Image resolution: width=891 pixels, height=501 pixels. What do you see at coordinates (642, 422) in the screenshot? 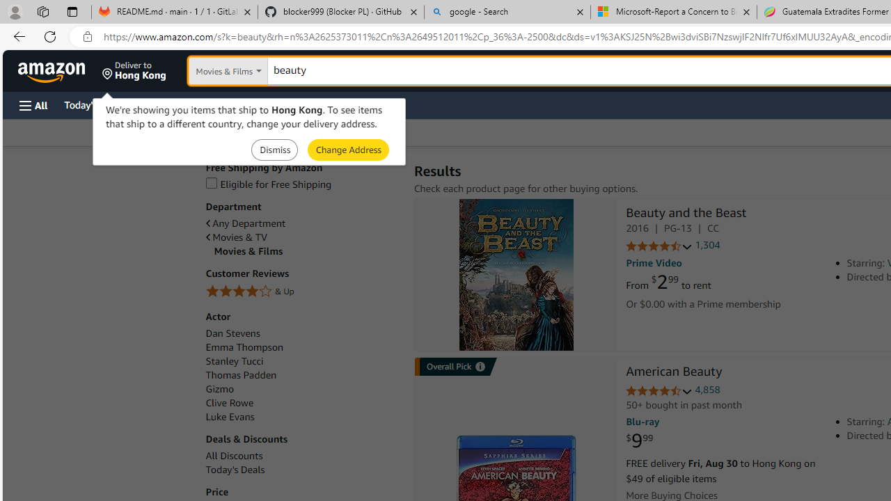
I see `Blu-ray` at bounding box center [642, 422].